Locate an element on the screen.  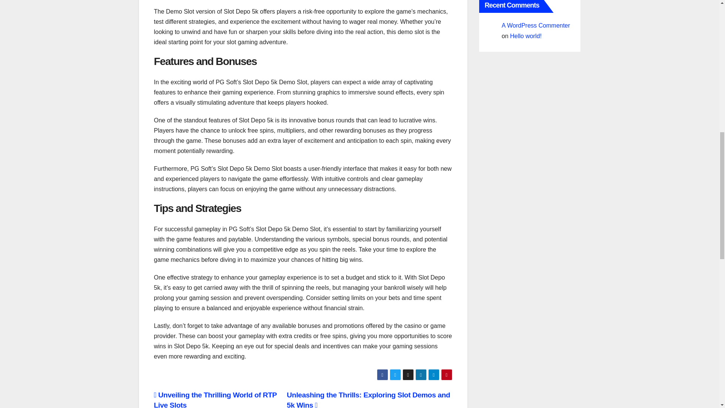
Unveiling the Thrilling World of RTP Live Slots is located at coordinates (215, 399).